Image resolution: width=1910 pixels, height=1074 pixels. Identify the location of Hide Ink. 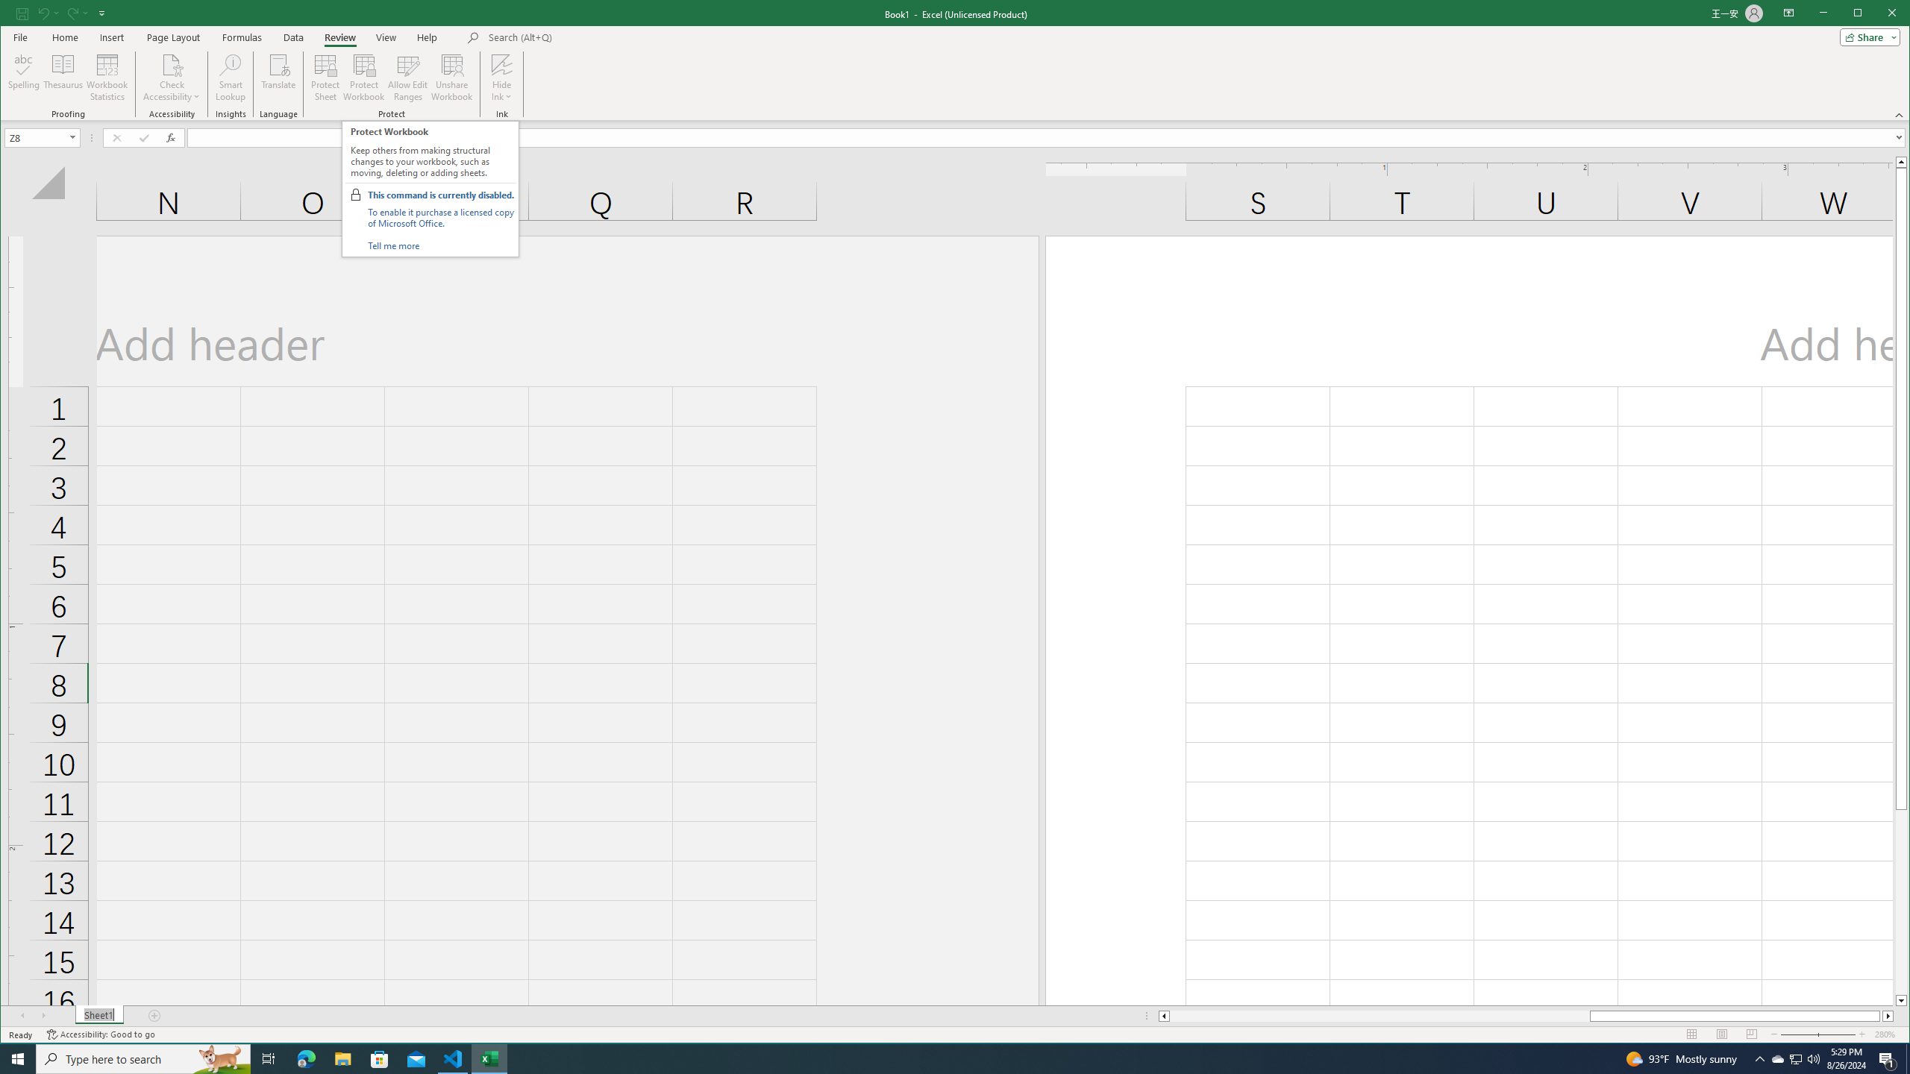
(1813, 1059).